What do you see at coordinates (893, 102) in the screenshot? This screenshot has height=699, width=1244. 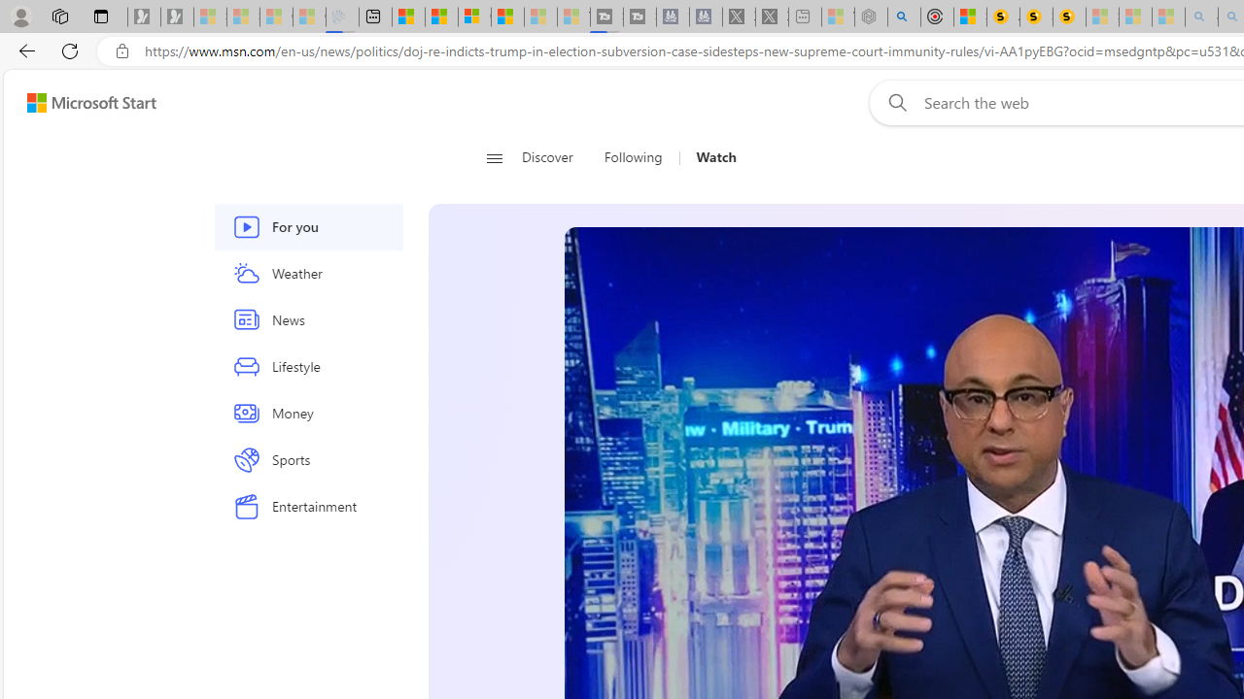 I see `Web search` at bounding box center [893, 102].